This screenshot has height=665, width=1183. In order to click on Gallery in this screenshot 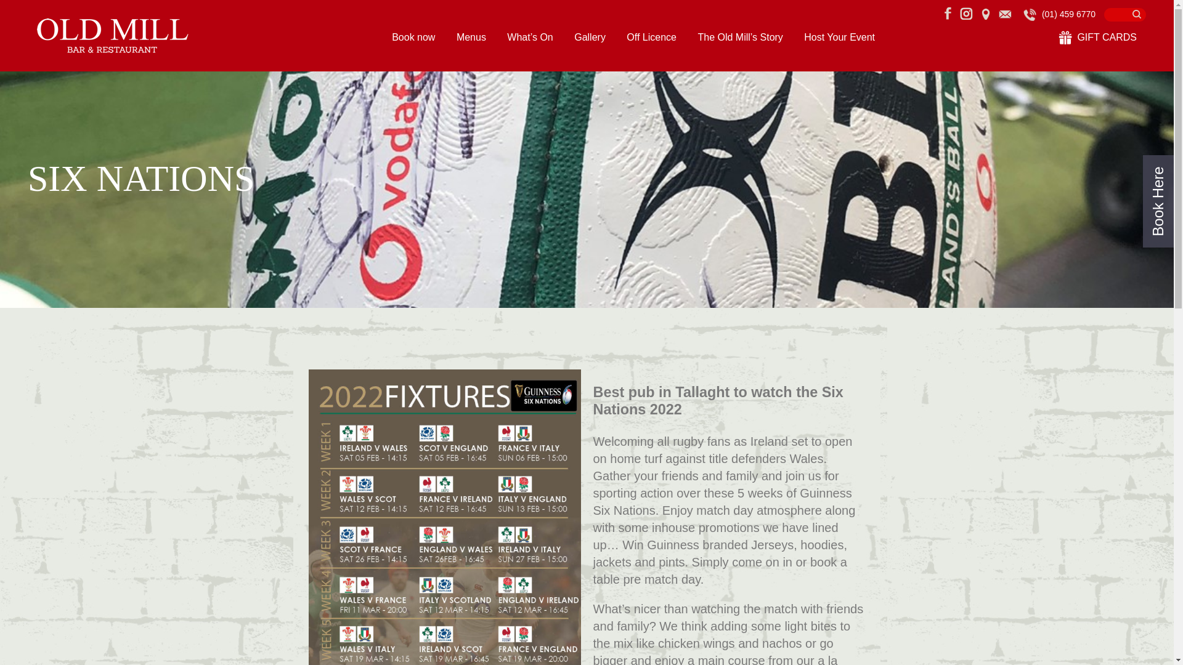, I will do `click(590, 38)`.